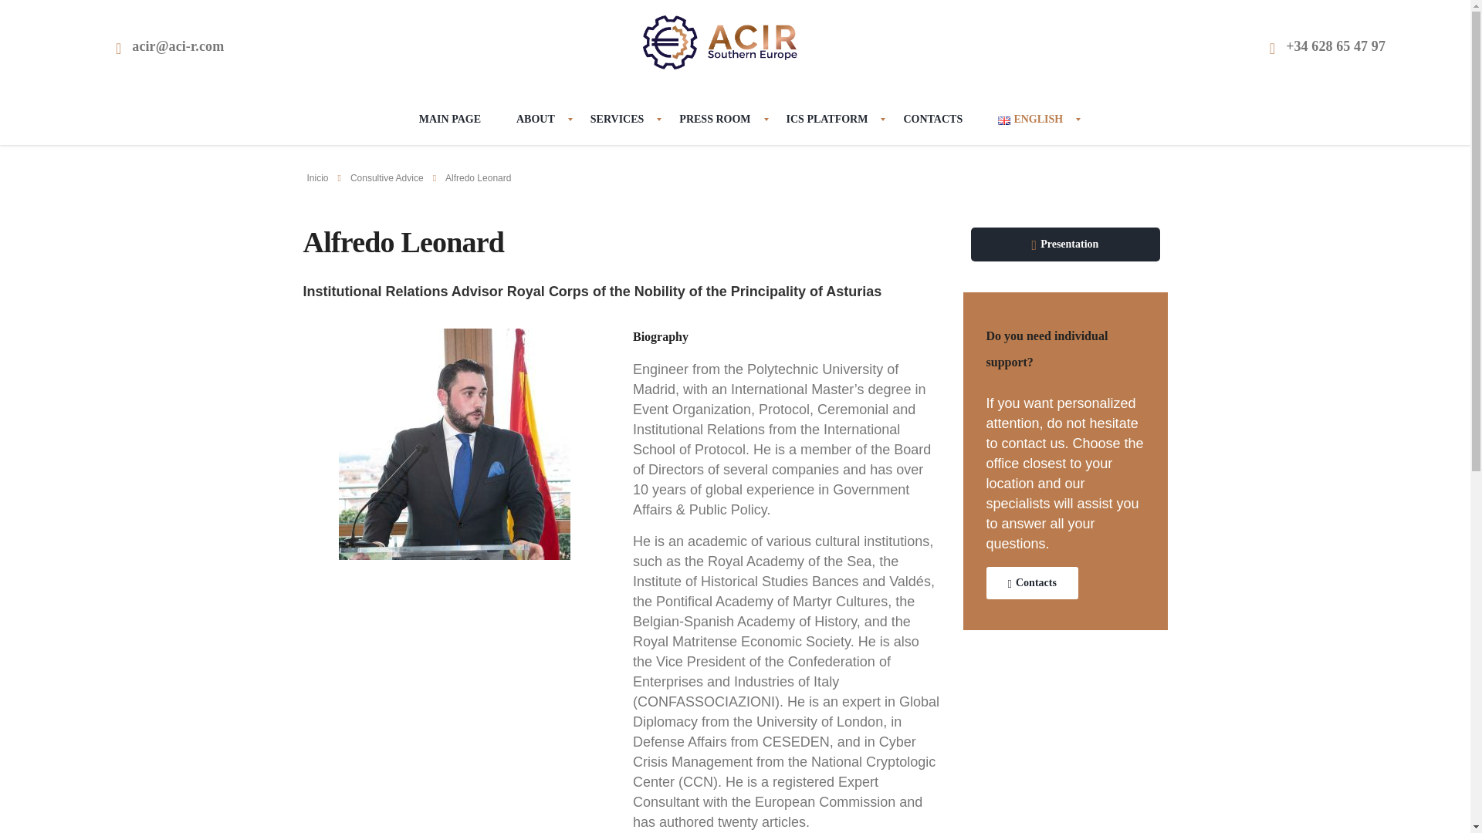 Image resolution: width=1482 pixels, height=833 pixels. Describe the element at coordinates (714, 119) in the screenshot. I see `PRESS ROOM` at that location.